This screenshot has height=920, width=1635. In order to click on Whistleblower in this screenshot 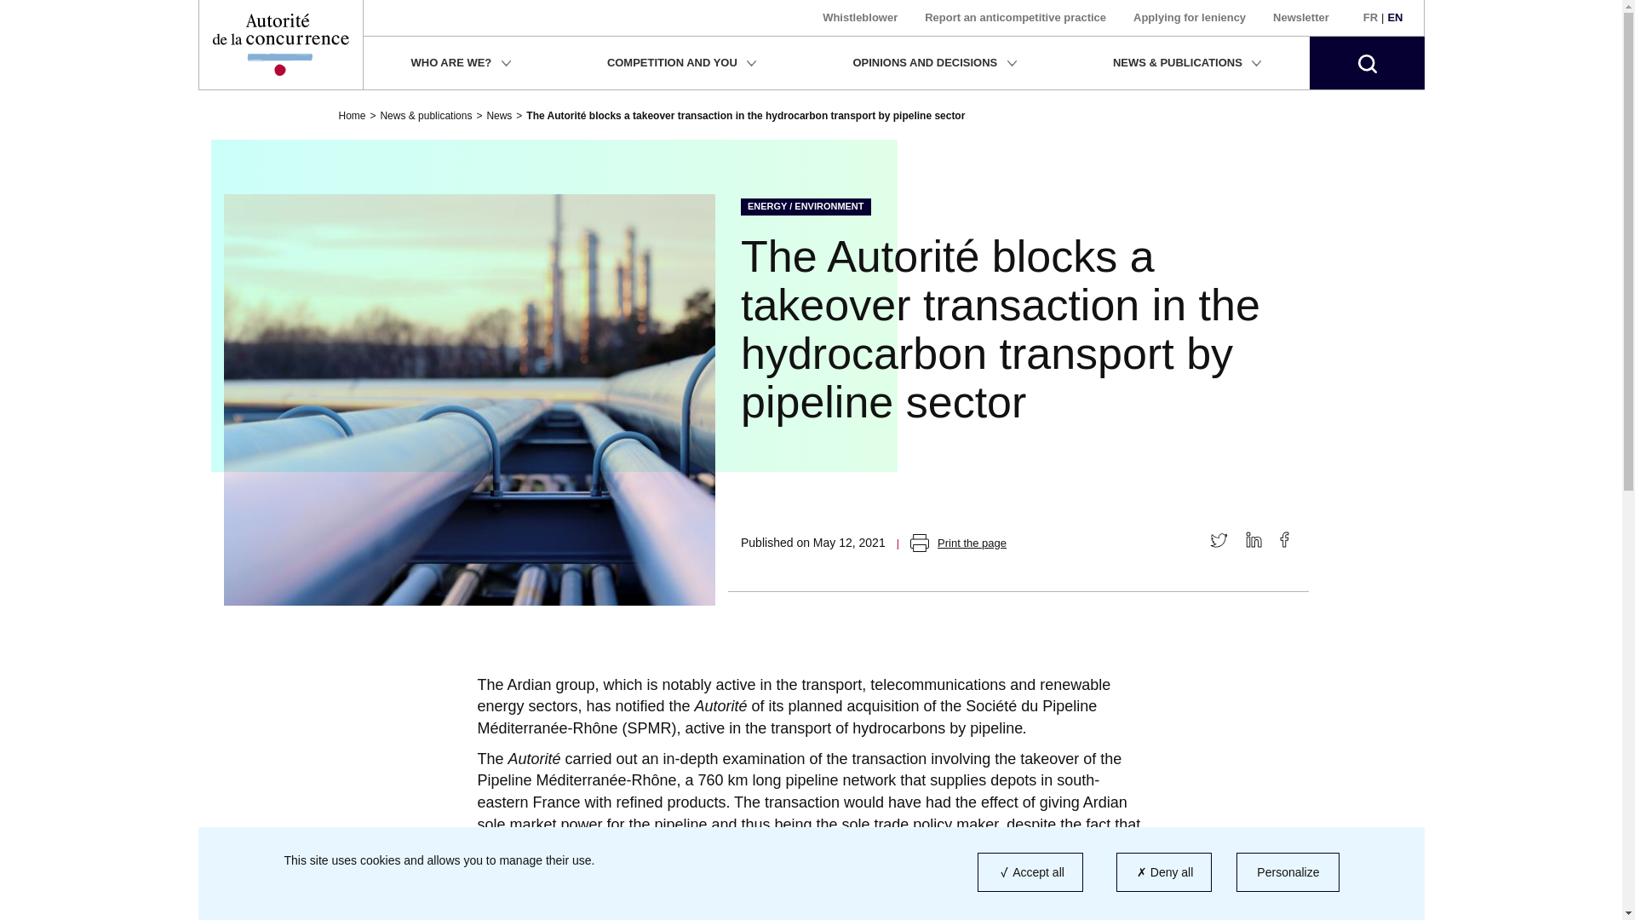, I will do `click(860, 17)`.